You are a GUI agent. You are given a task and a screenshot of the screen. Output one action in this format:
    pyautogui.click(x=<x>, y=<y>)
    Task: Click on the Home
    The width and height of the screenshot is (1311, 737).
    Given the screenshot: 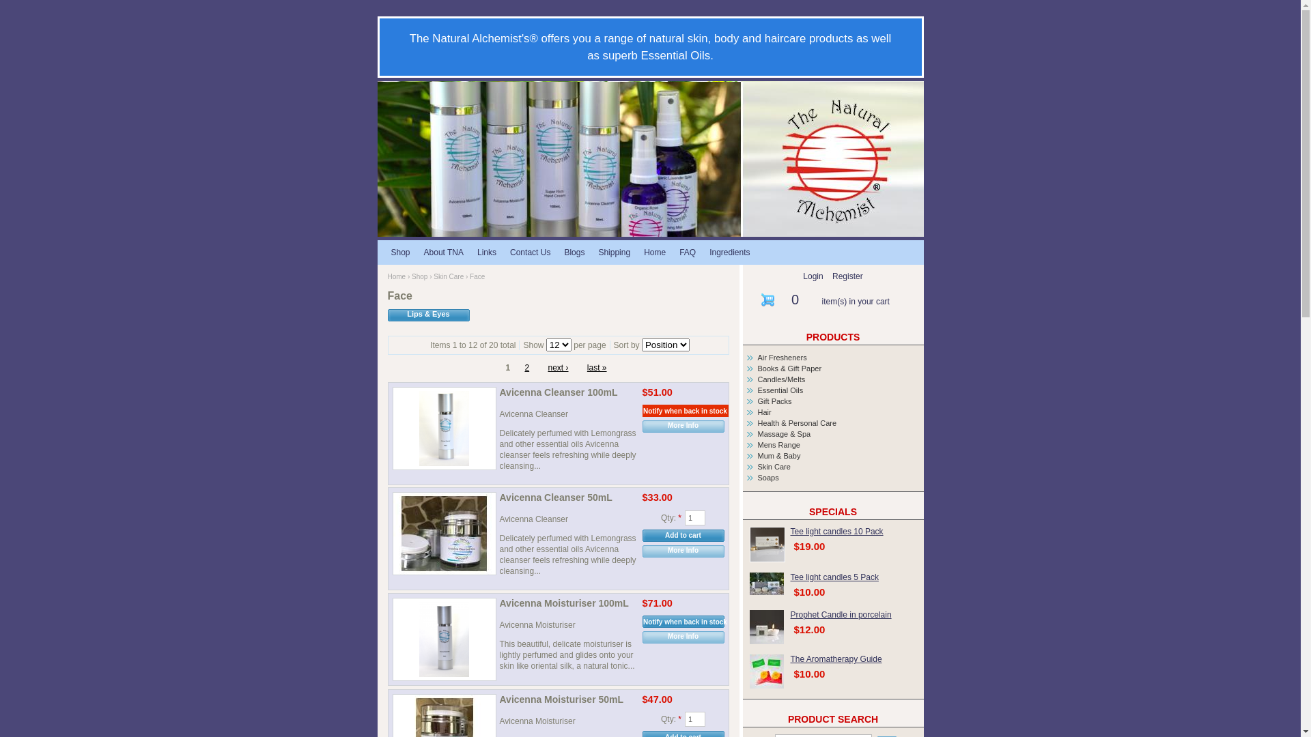 What is the action you would take?
    pyautogui.click(x=397, y=277)
    